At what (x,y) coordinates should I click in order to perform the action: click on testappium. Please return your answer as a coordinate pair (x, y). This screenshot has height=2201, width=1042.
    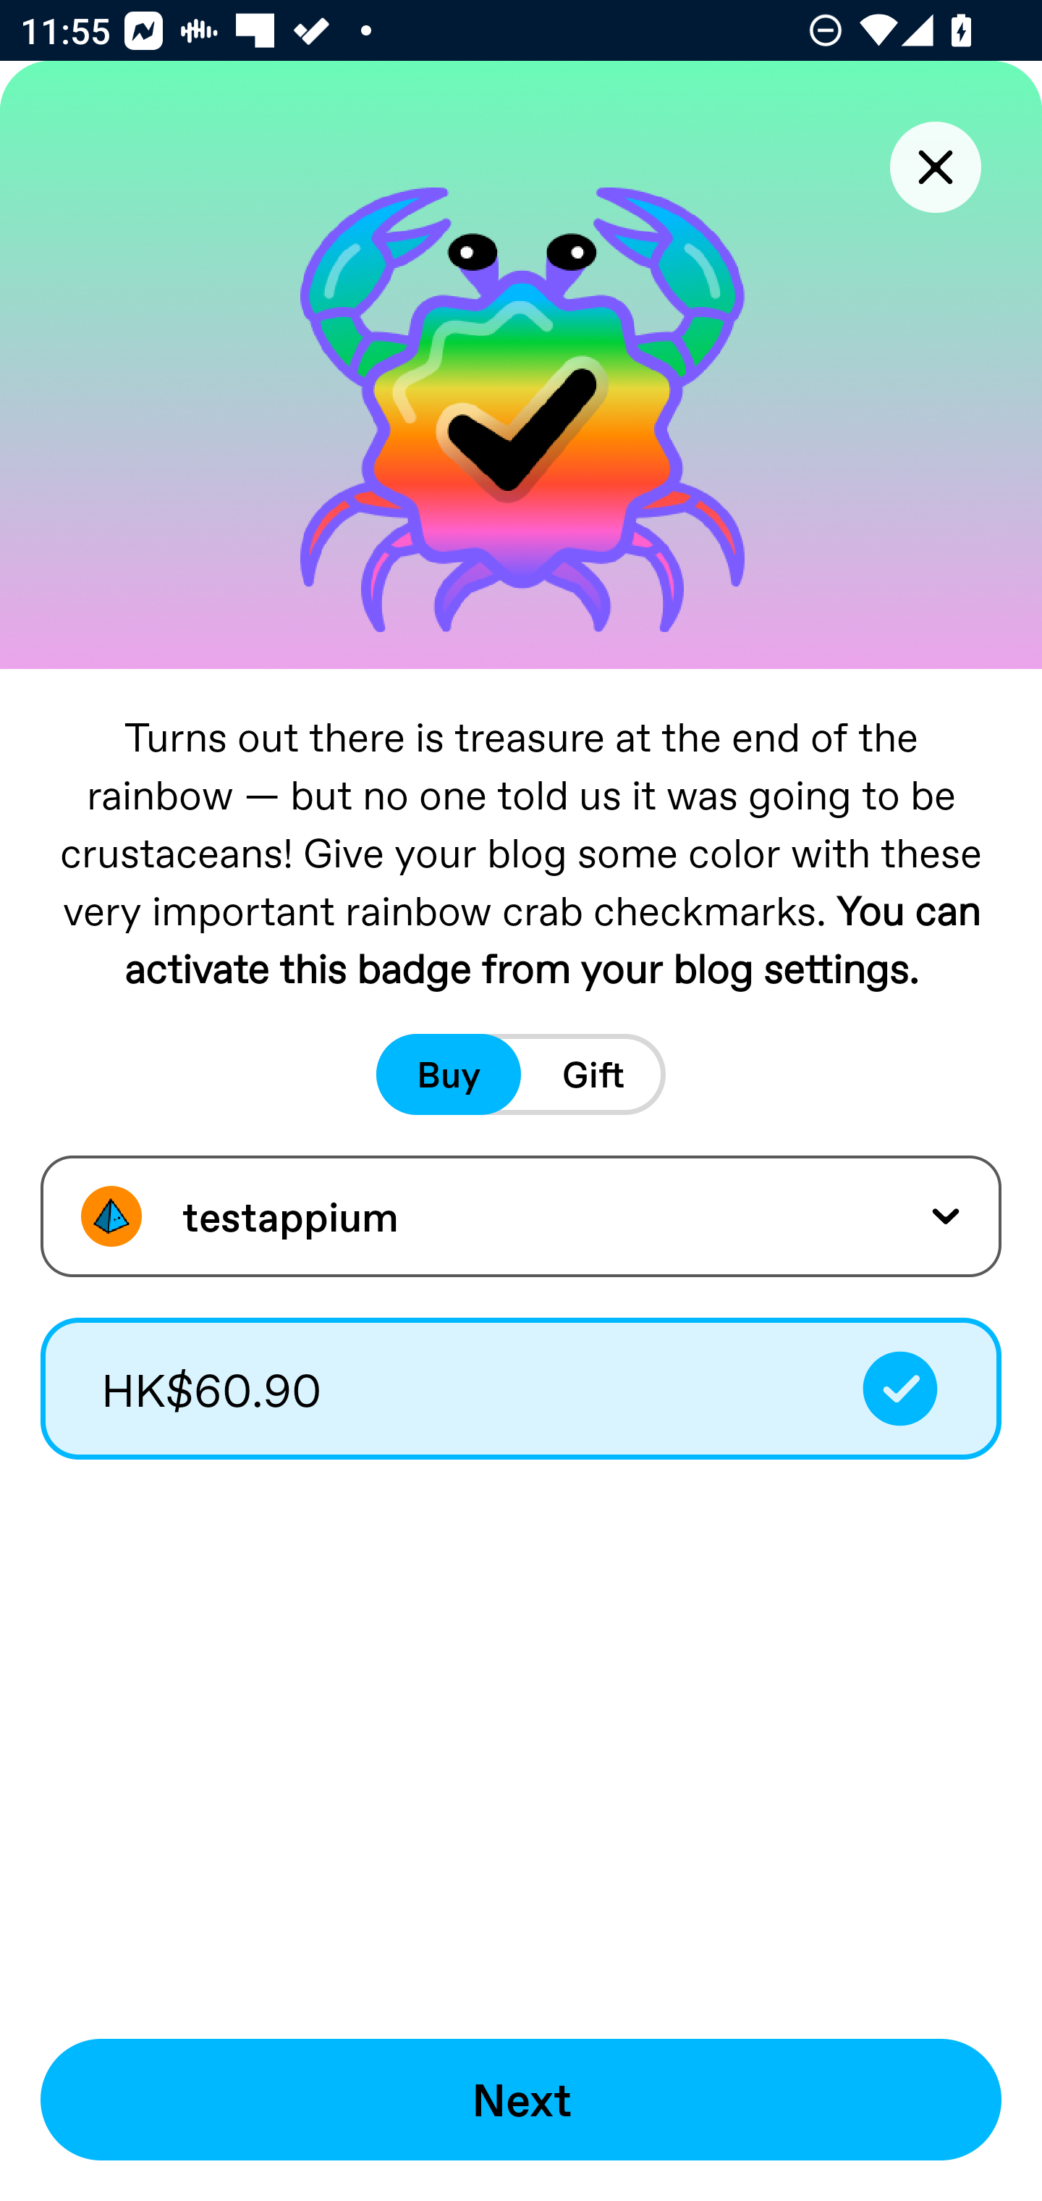
    Looking at the image, I should click on (521, 1216).